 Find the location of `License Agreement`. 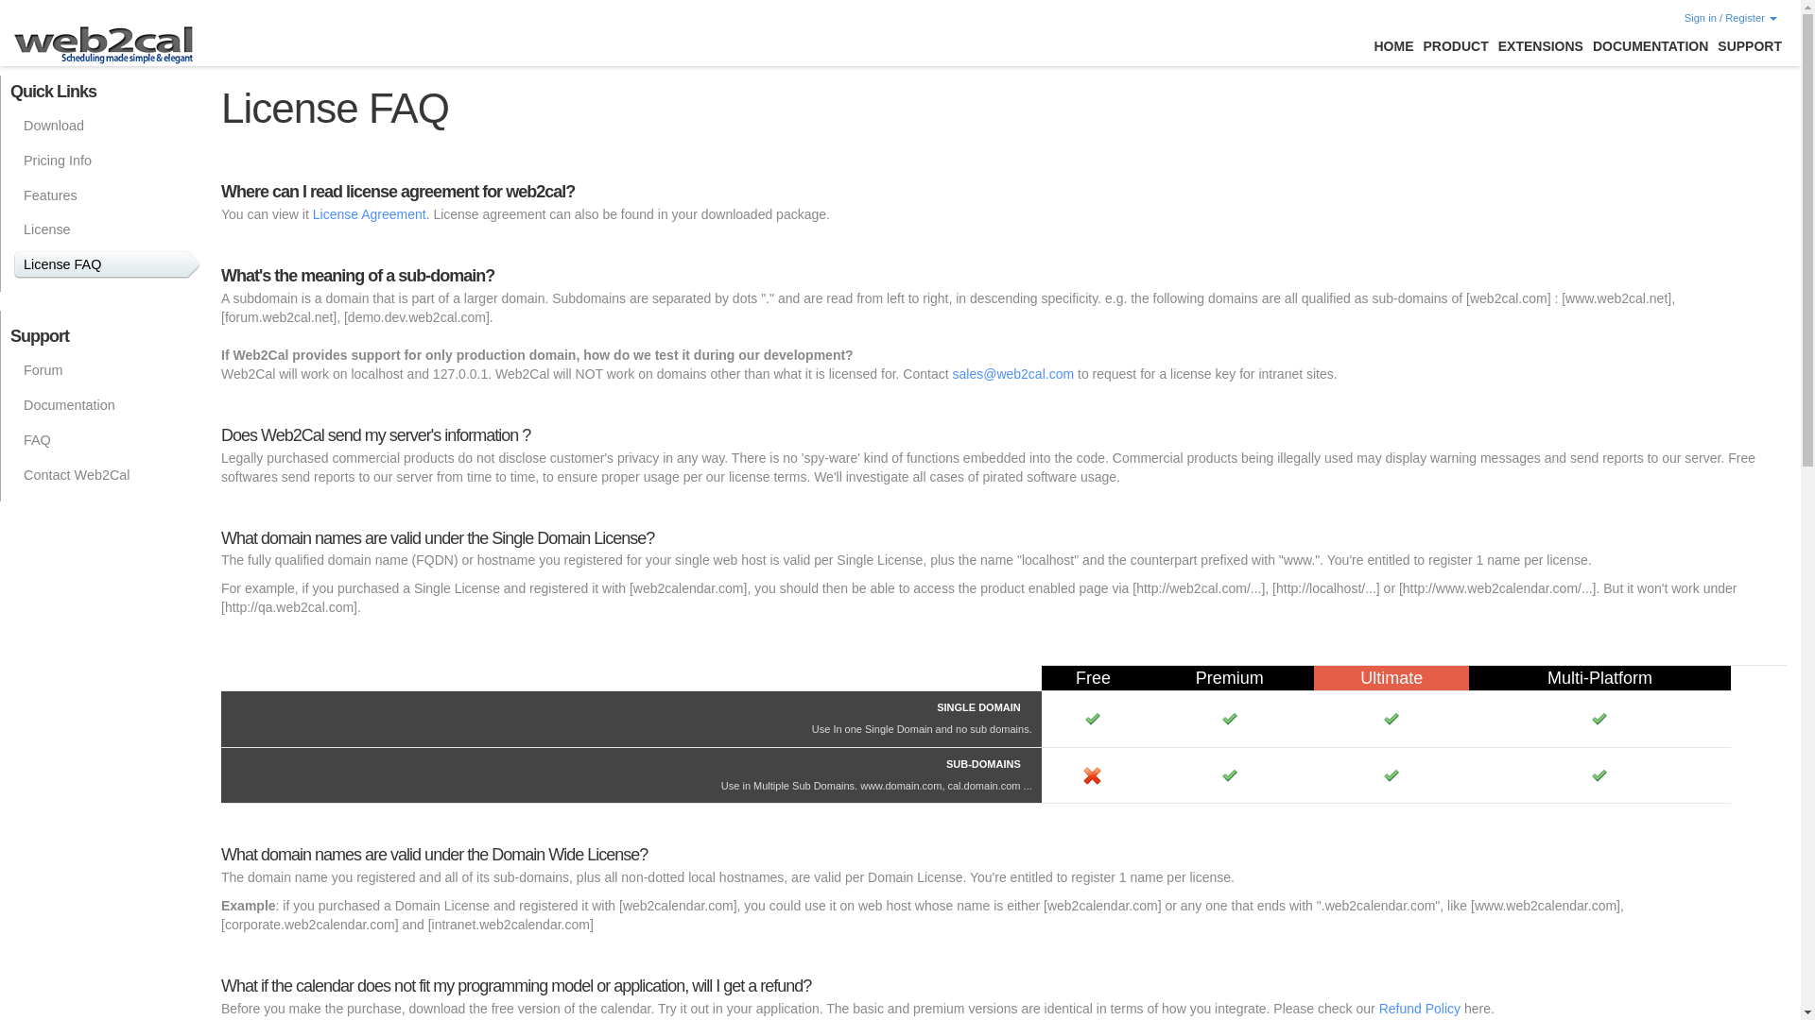

License Agreement is located at coordinates (369, 214).